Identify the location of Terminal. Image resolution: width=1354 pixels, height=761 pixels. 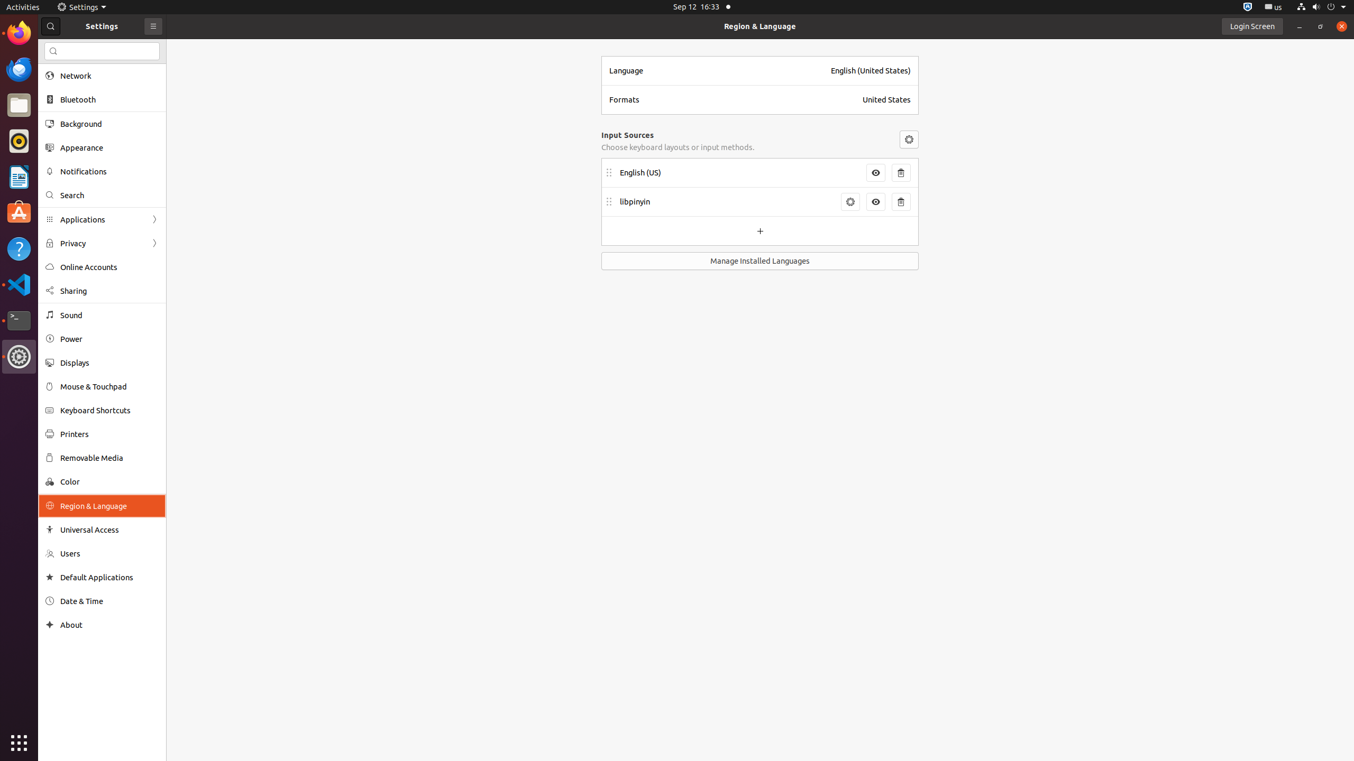
(19, 321).